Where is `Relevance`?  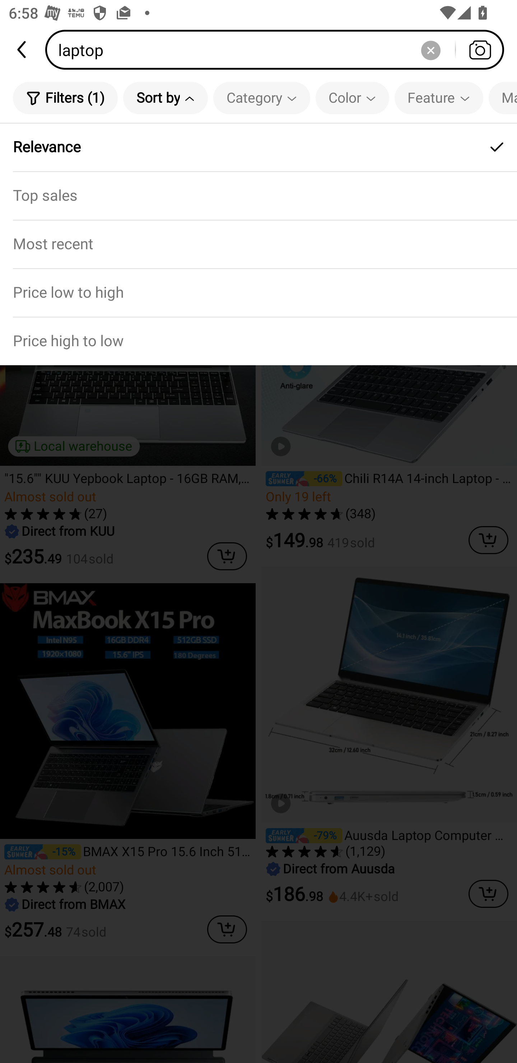 Relevance is located at coordinates (258, 147).